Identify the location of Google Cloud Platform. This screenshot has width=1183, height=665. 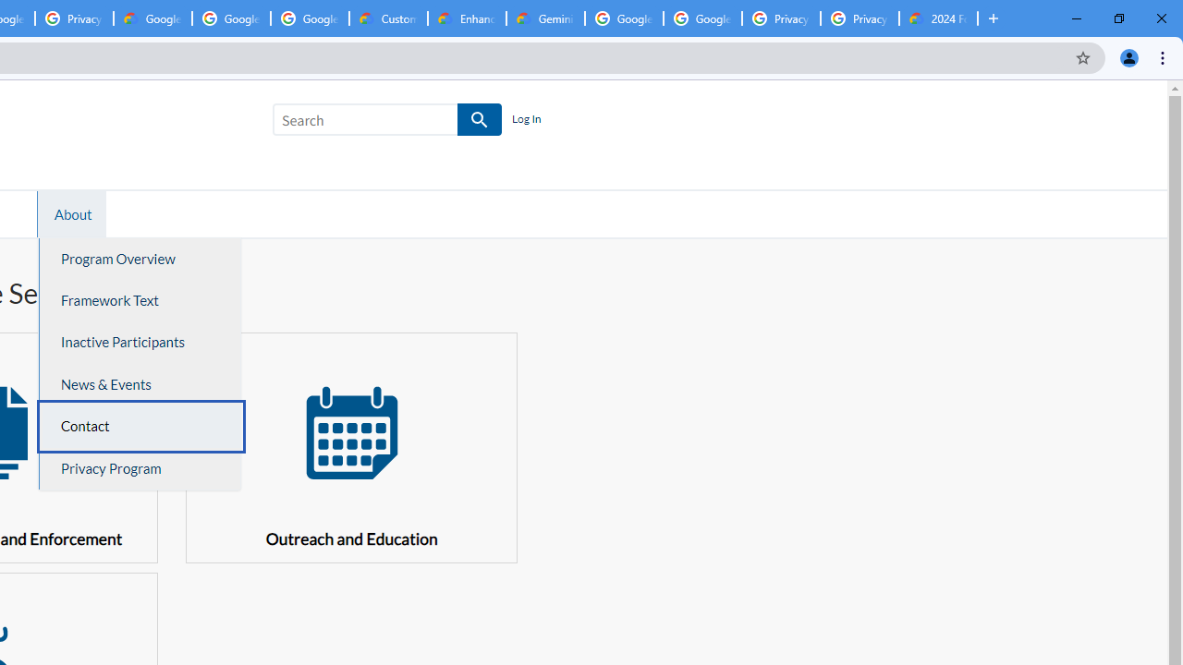
(702, 18).